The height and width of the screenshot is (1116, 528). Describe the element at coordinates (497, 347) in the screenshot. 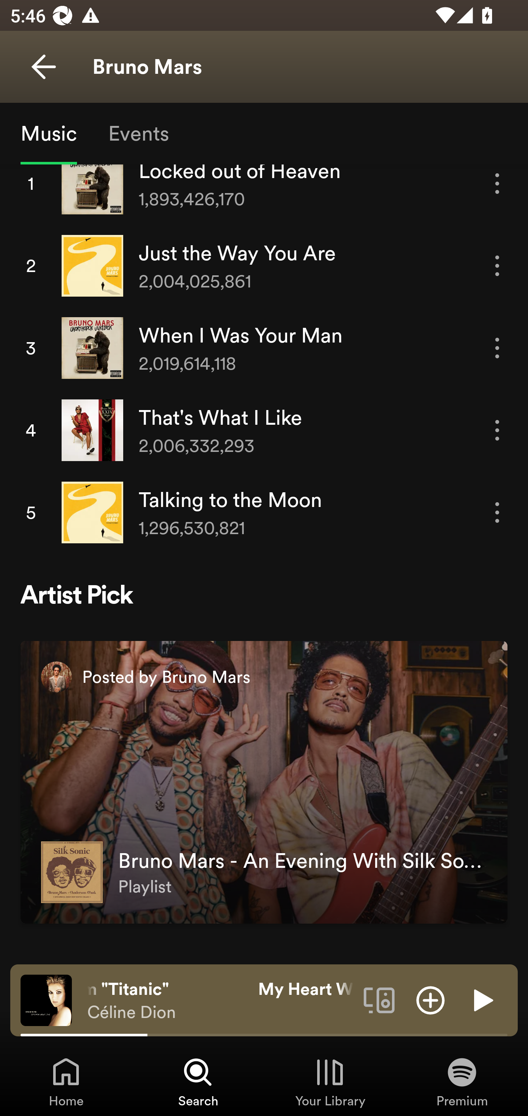

I see `More options for song When I Was Your Man` at that location.